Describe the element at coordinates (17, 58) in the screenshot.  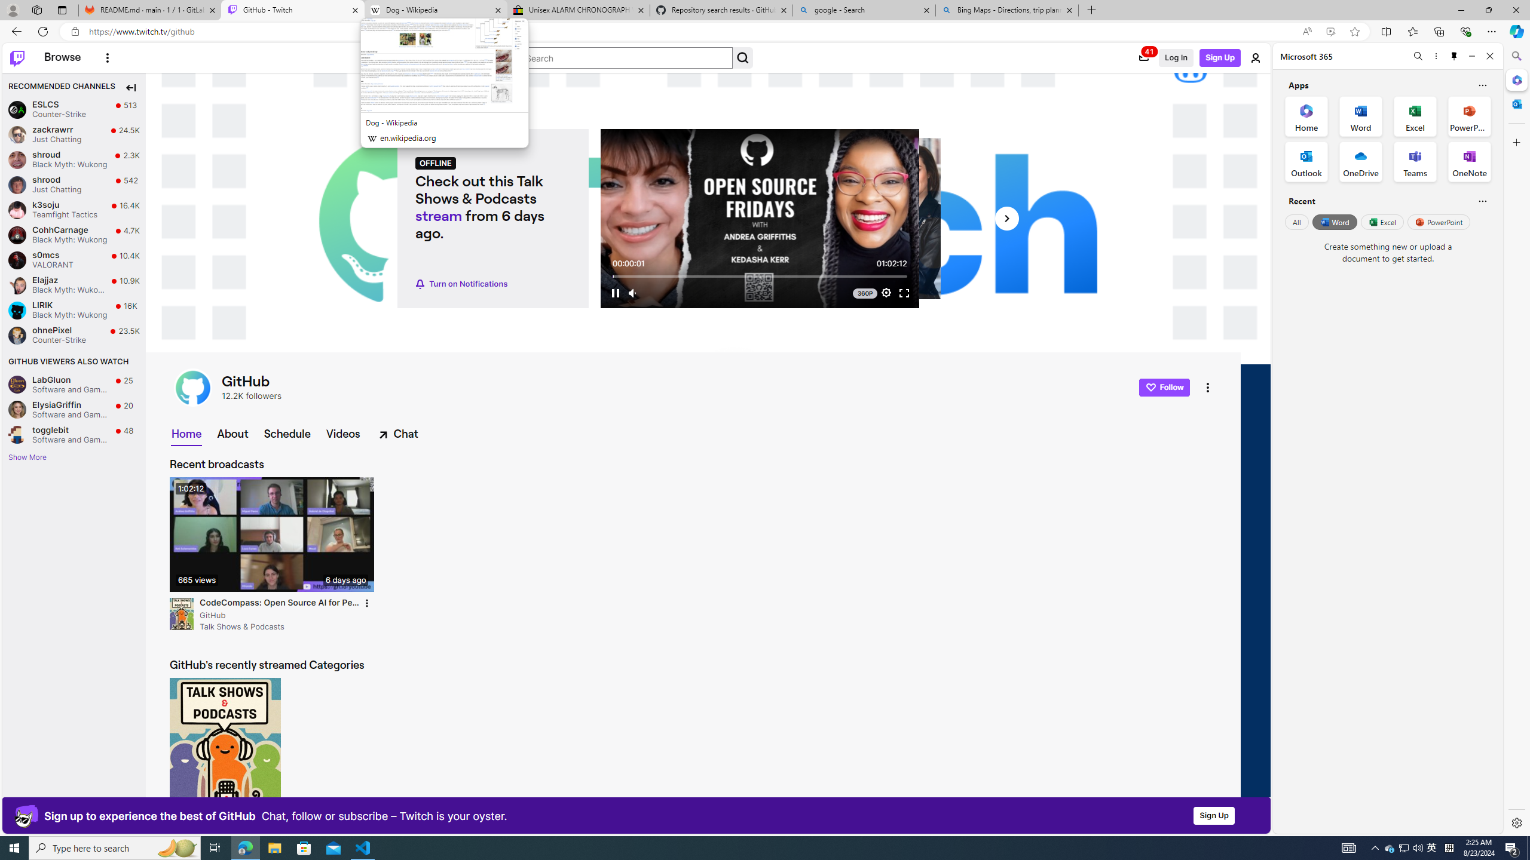
I see `Twitch Home` at that location.